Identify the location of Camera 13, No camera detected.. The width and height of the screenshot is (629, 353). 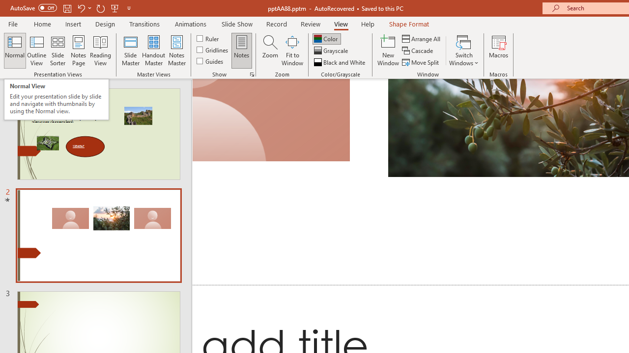
(271, 120).